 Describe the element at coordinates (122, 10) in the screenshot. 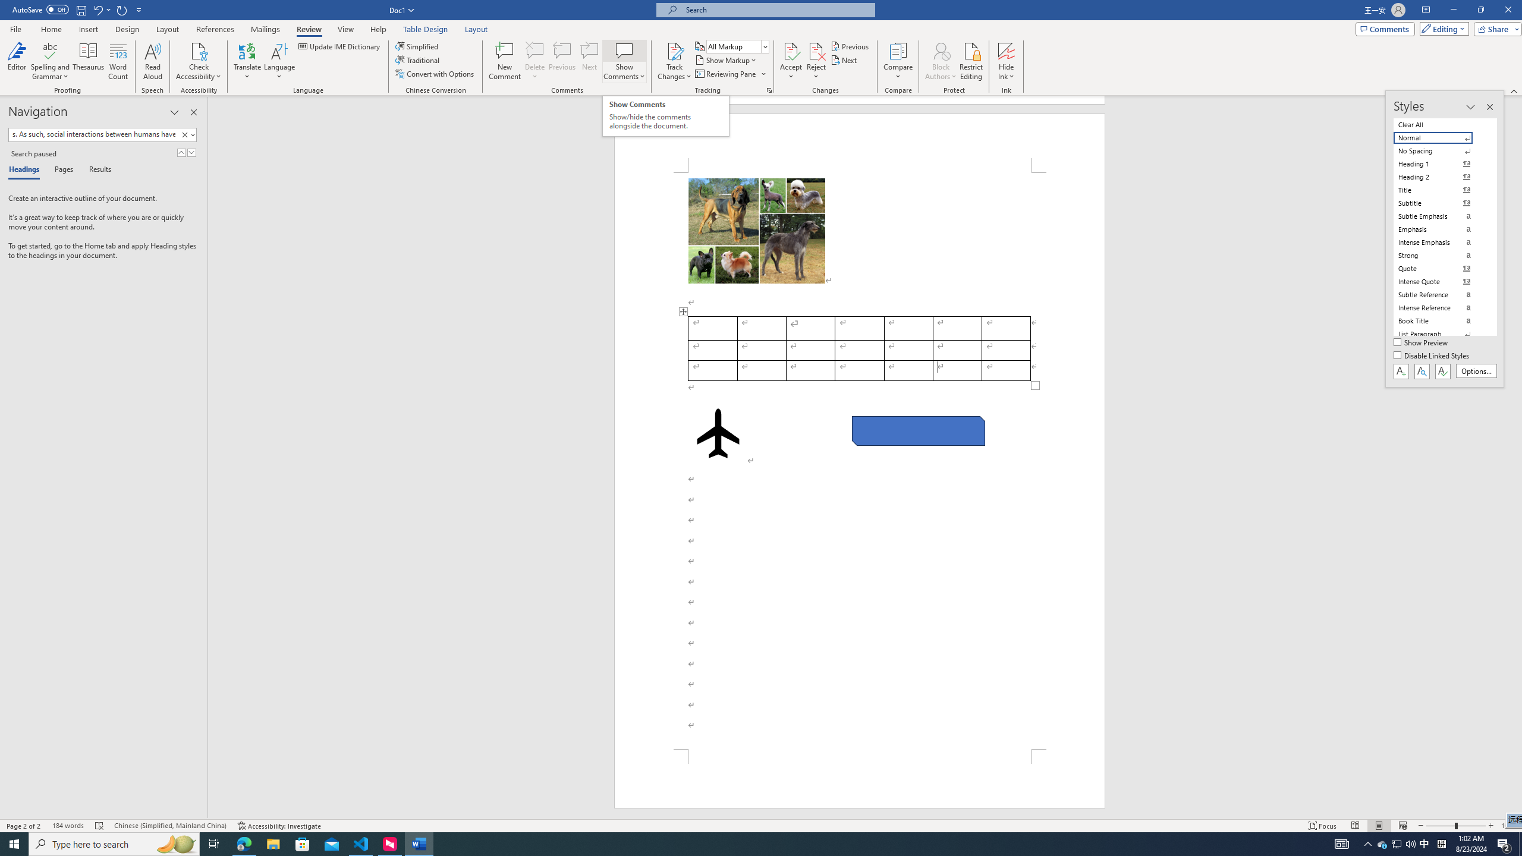

I see `Repeat Style` at that location.